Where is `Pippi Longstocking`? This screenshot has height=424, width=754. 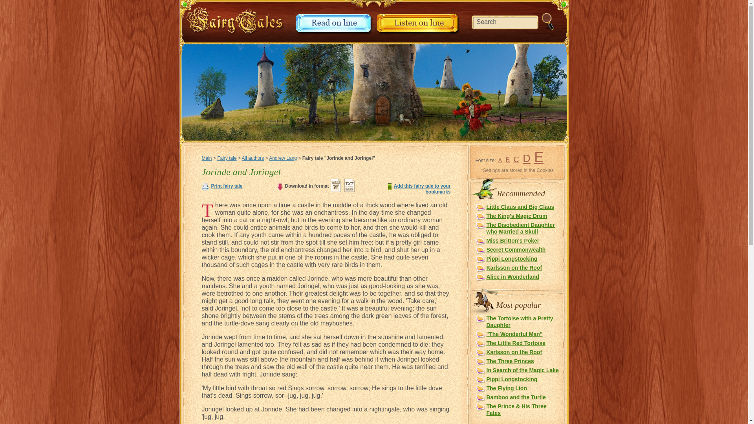 Pippi Longstocking is located at coordinates (511, 259).